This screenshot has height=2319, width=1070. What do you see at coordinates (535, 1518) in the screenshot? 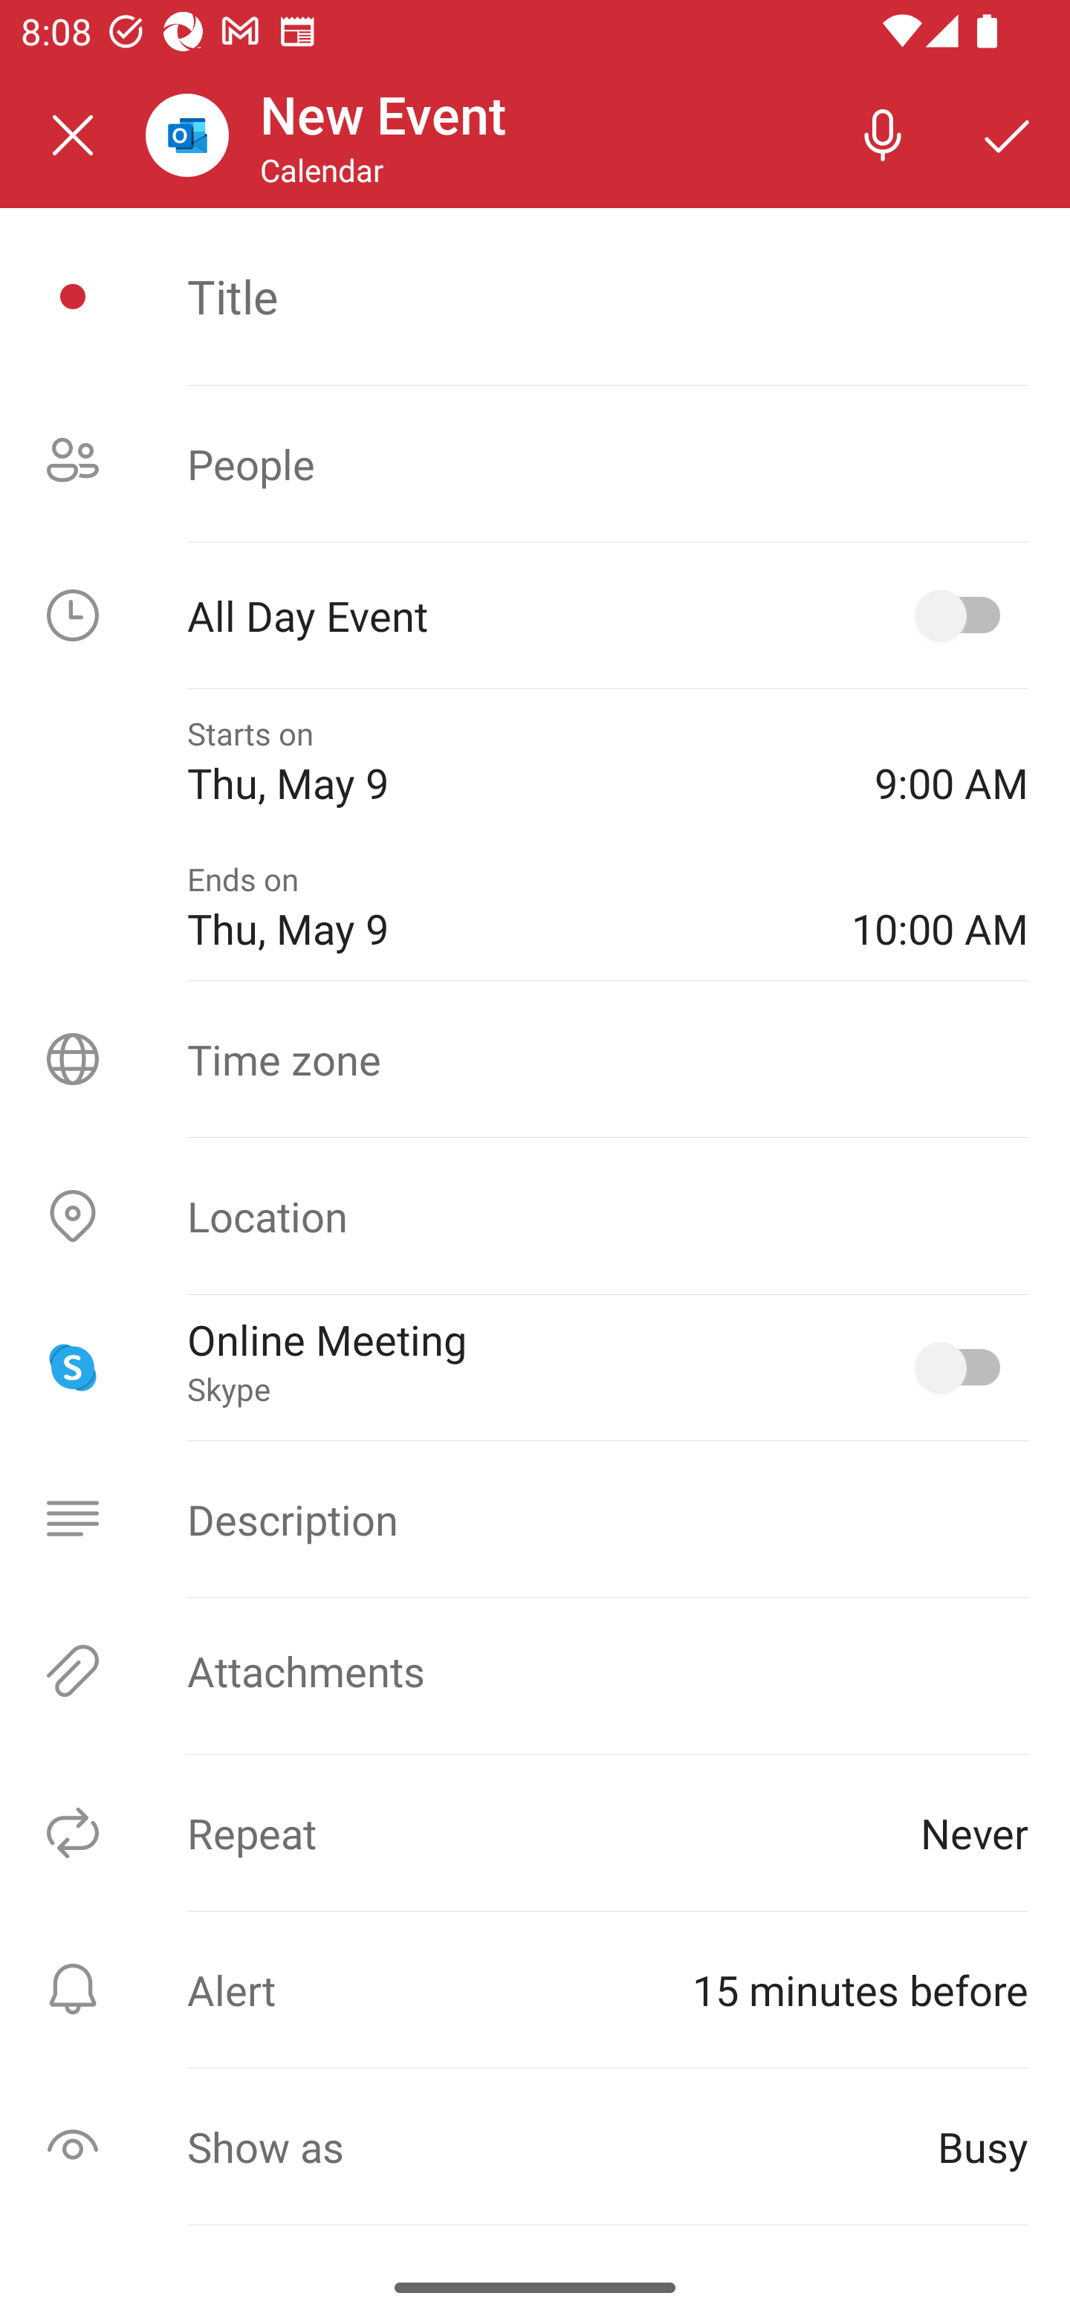
I see `Description` at bounding box center [535, 1518].